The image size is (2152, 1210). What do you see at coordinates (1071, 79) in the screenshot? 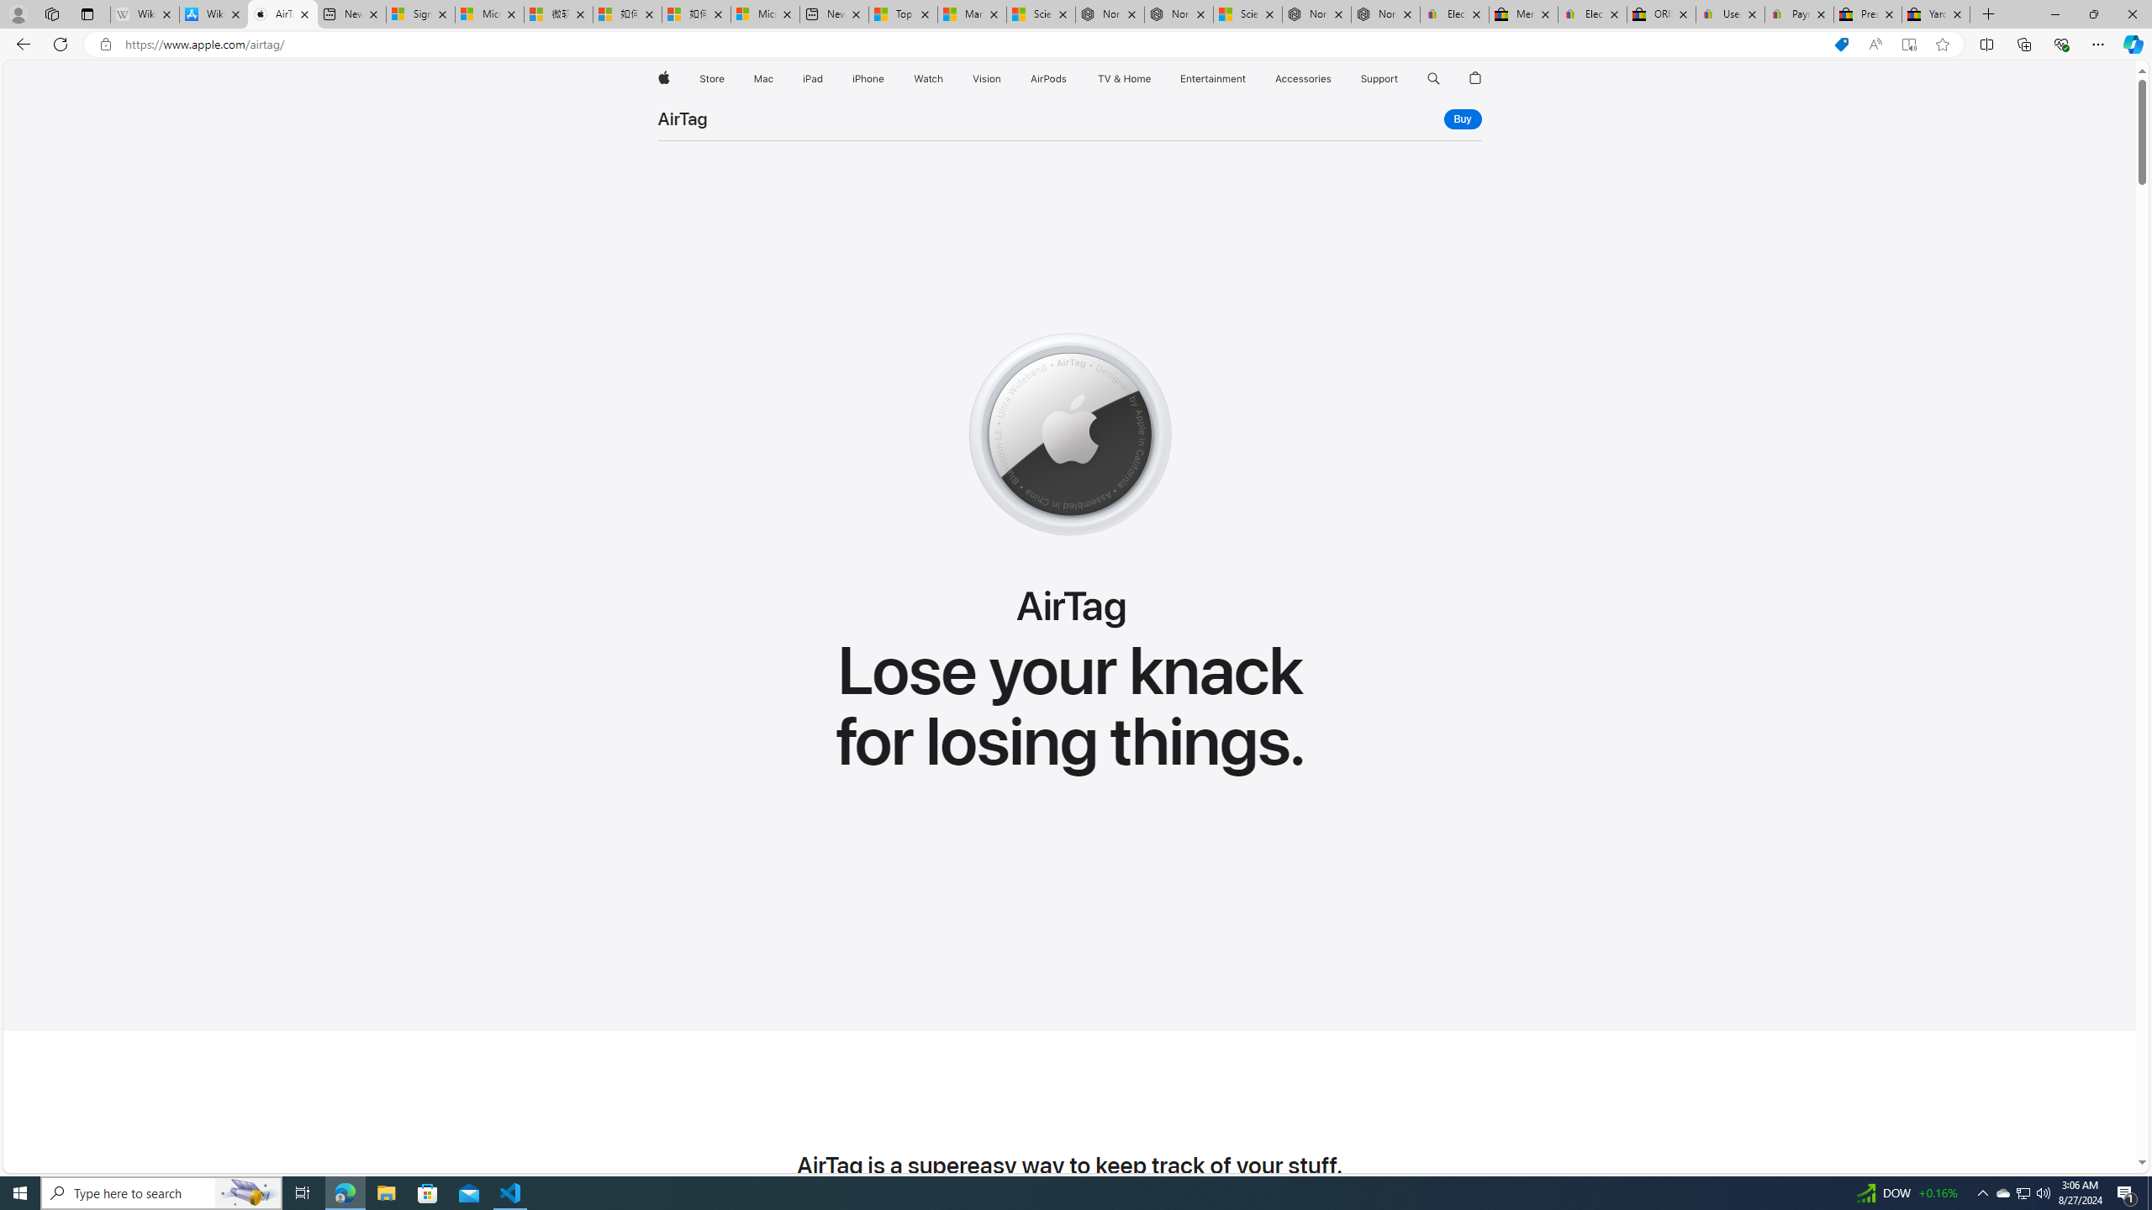
I see `AirPods menu` at bounding box center [1071, 79].